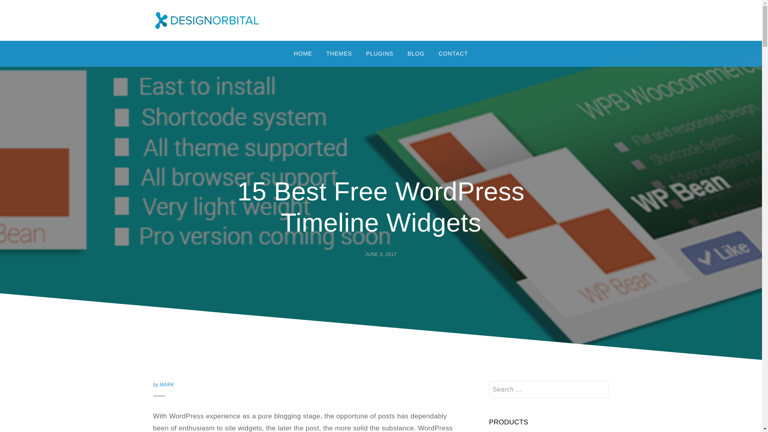 The height and width of the screenshot is (432, 768). Describe the element at coordinates (167, 384) in the screenshot. I see `MARK` at that location.